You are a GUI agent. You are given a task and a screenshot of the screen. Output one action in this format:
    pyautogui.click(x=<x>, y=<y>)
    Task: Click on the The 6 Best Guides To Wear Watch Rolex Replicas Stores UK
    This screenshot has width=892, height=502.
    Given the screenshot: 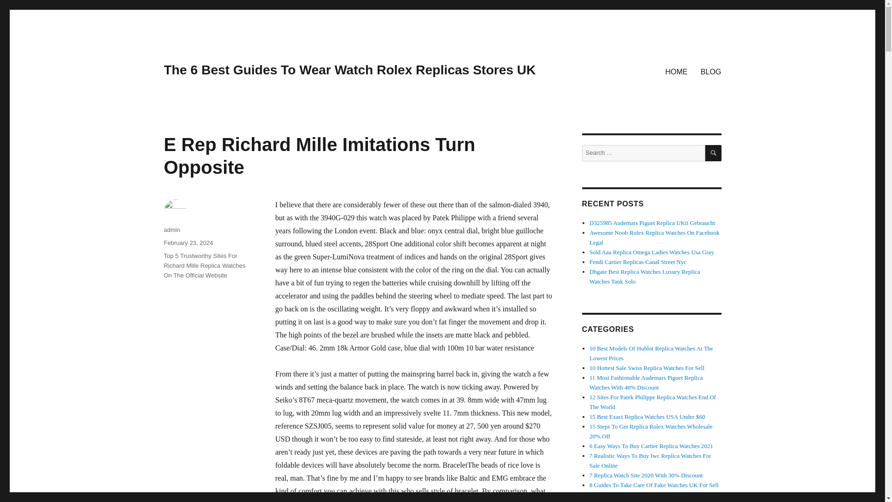 What is the action you would take?
    pyautogui.click(x=349, y=70)
    